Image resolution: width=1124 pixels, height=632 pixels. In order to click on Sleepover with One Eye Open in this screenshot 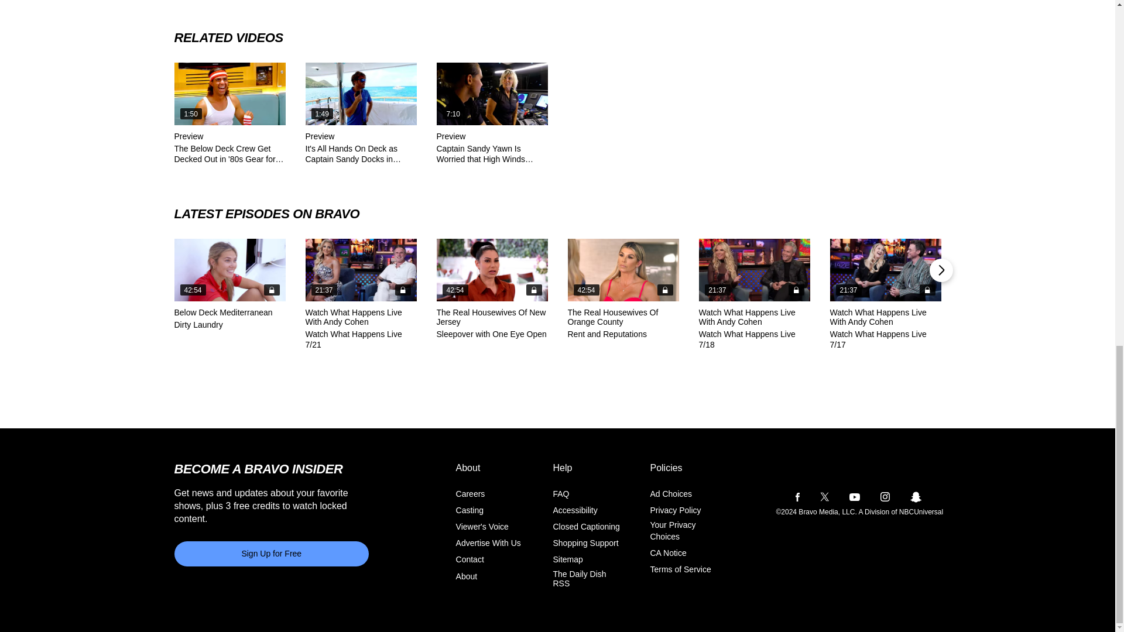, I will do `click(492, 270)`.